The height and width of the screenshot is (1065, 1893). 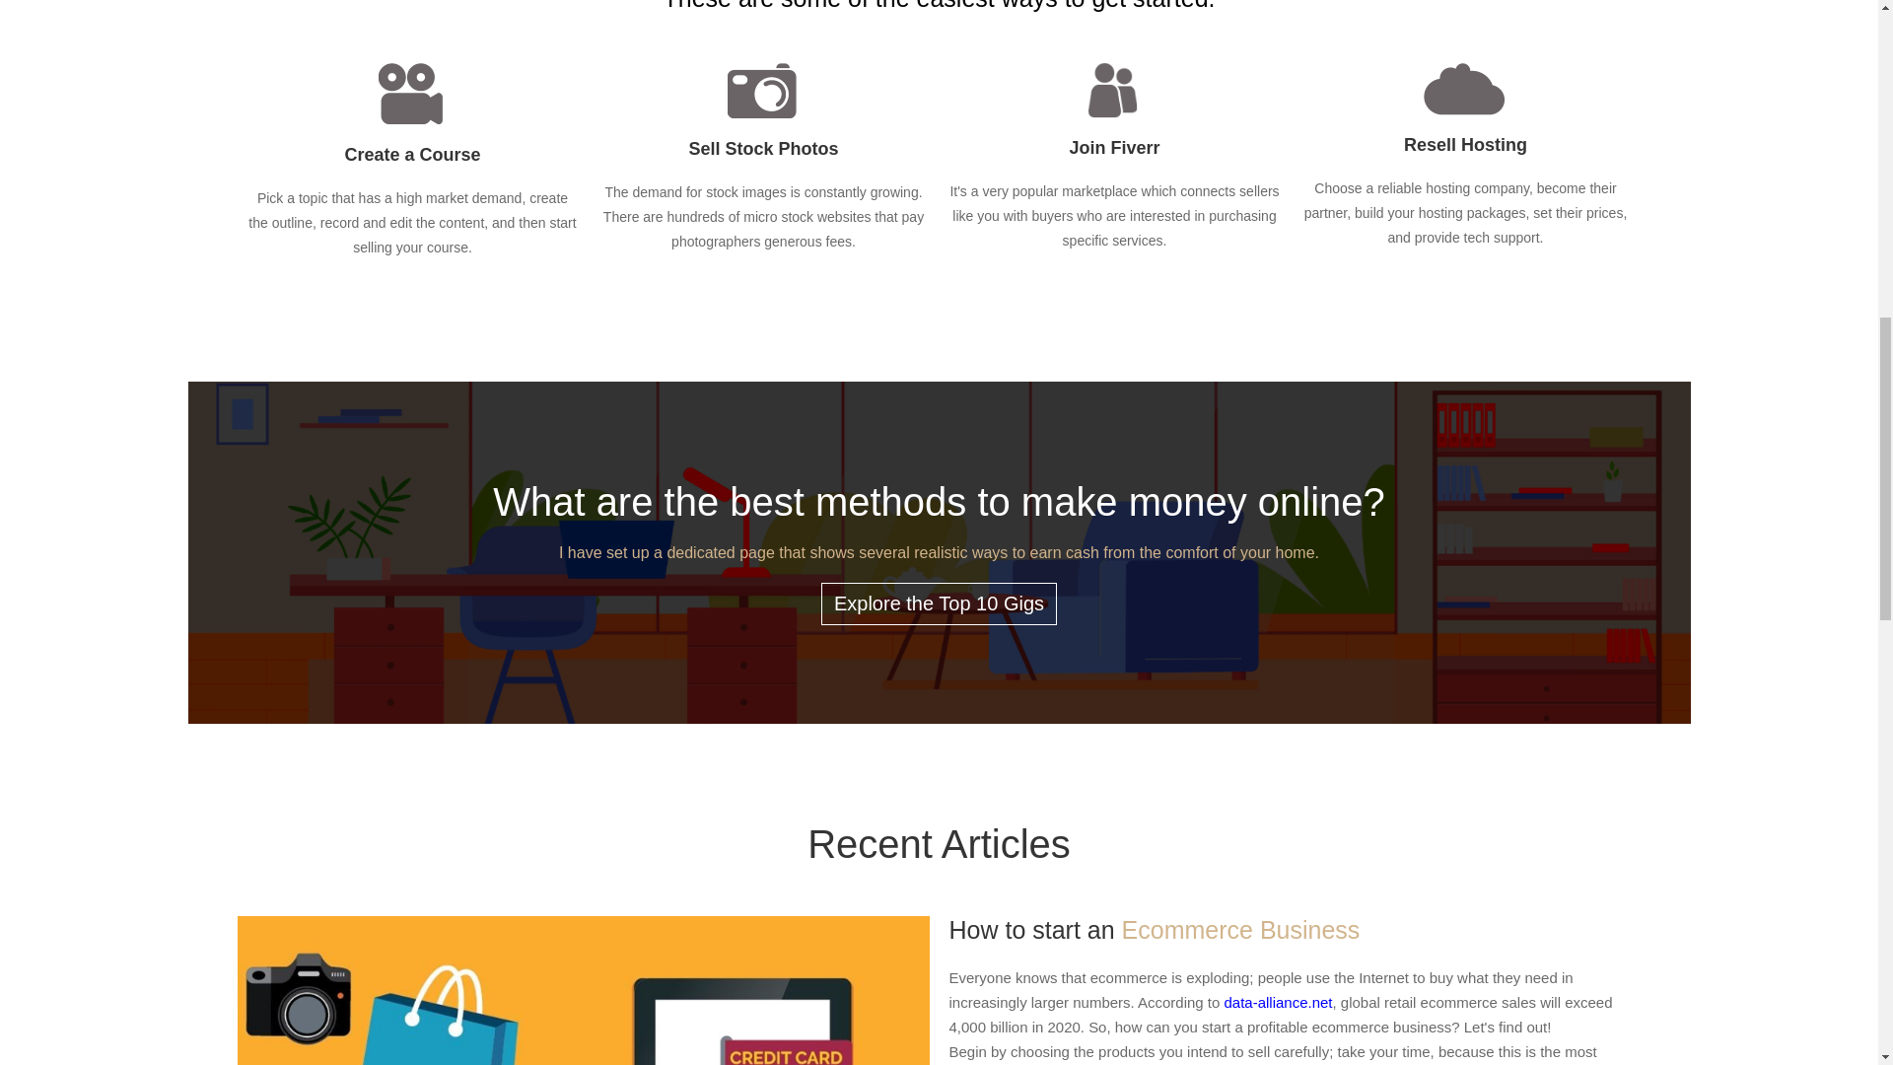 I want to click on data-alliance.net, so click(x=1278, y=1000).